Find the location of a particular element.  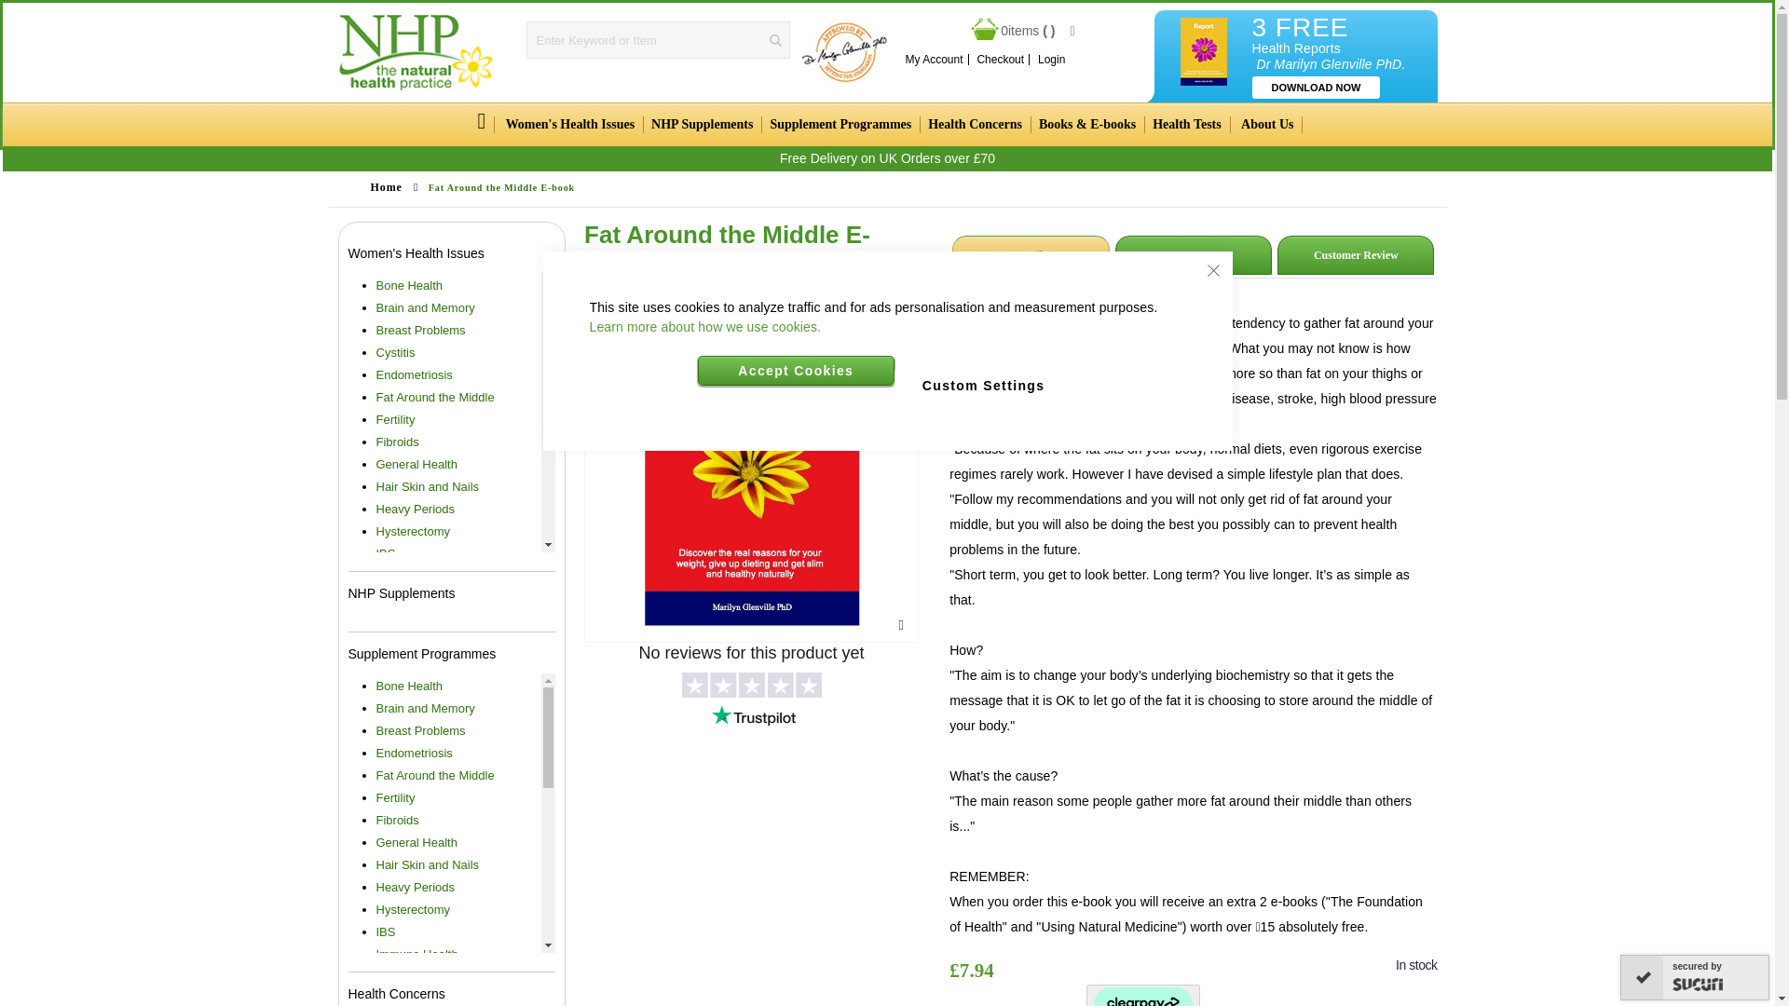

Accept Cookies is located at coordinates (796, 371).